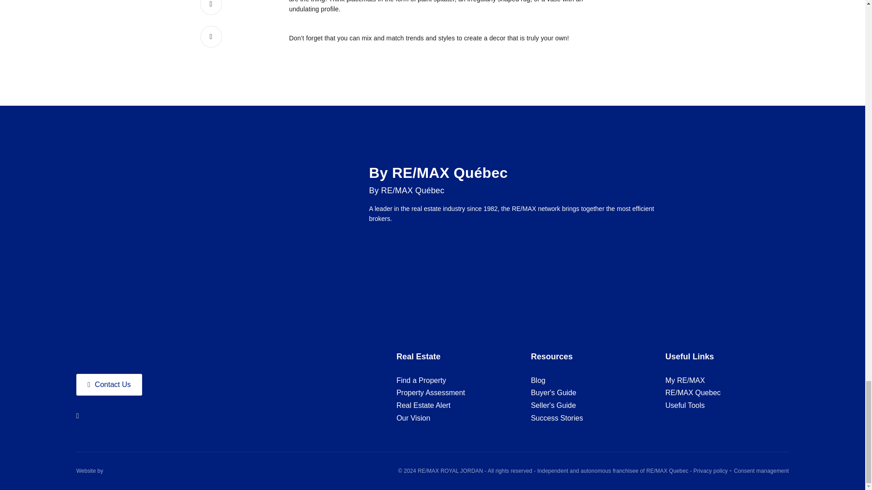 The image size is (872, 490). Describe the element at coordinates (413, 418) in the screenshot. I see `Our Vision` at that location.